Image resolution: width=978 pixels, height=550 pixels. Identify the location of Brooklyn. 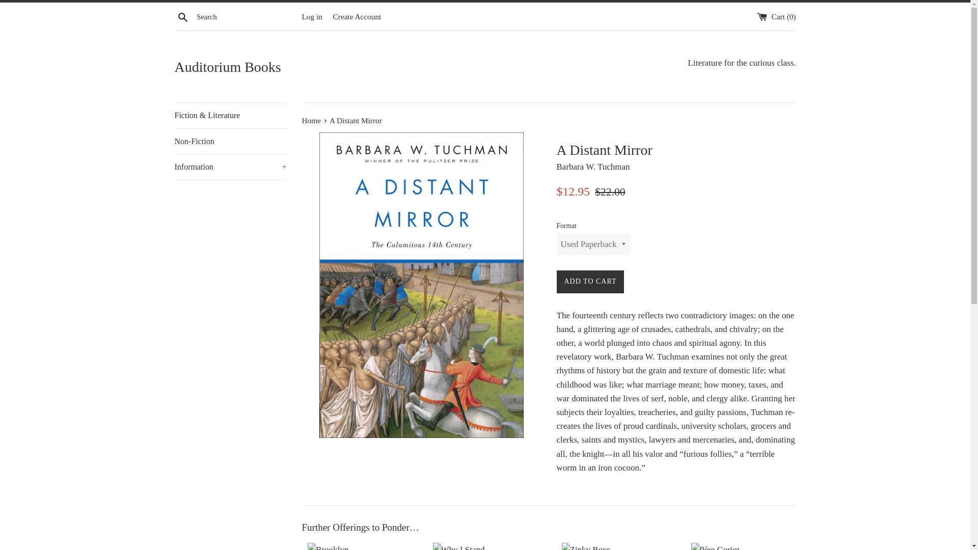
(358, 546).